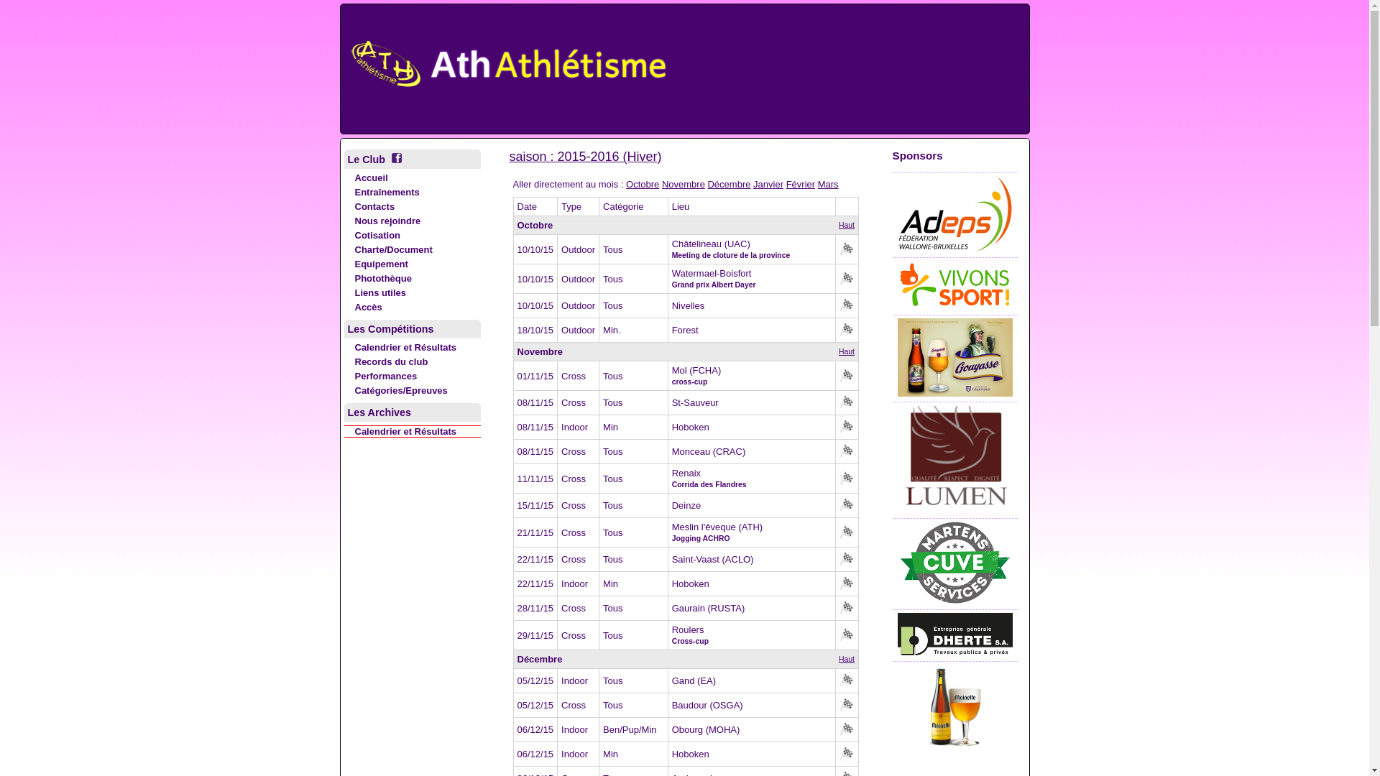 The height and width of the screenshot is (776, 1380). I want to click on Haut, so click(847, 352).